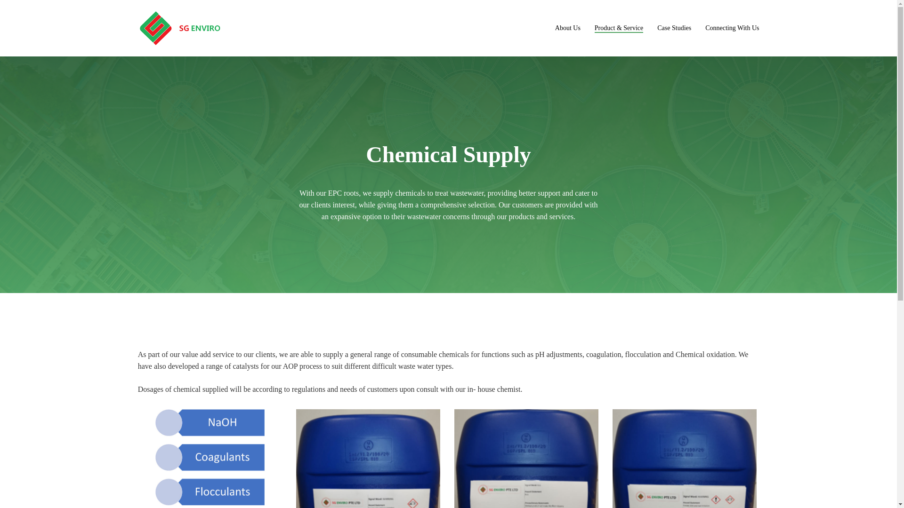 This screenshot has height=508, width=904. Describe the element at coordinates (674, 28) in the screenshot. I see `Case Studies` at that location.